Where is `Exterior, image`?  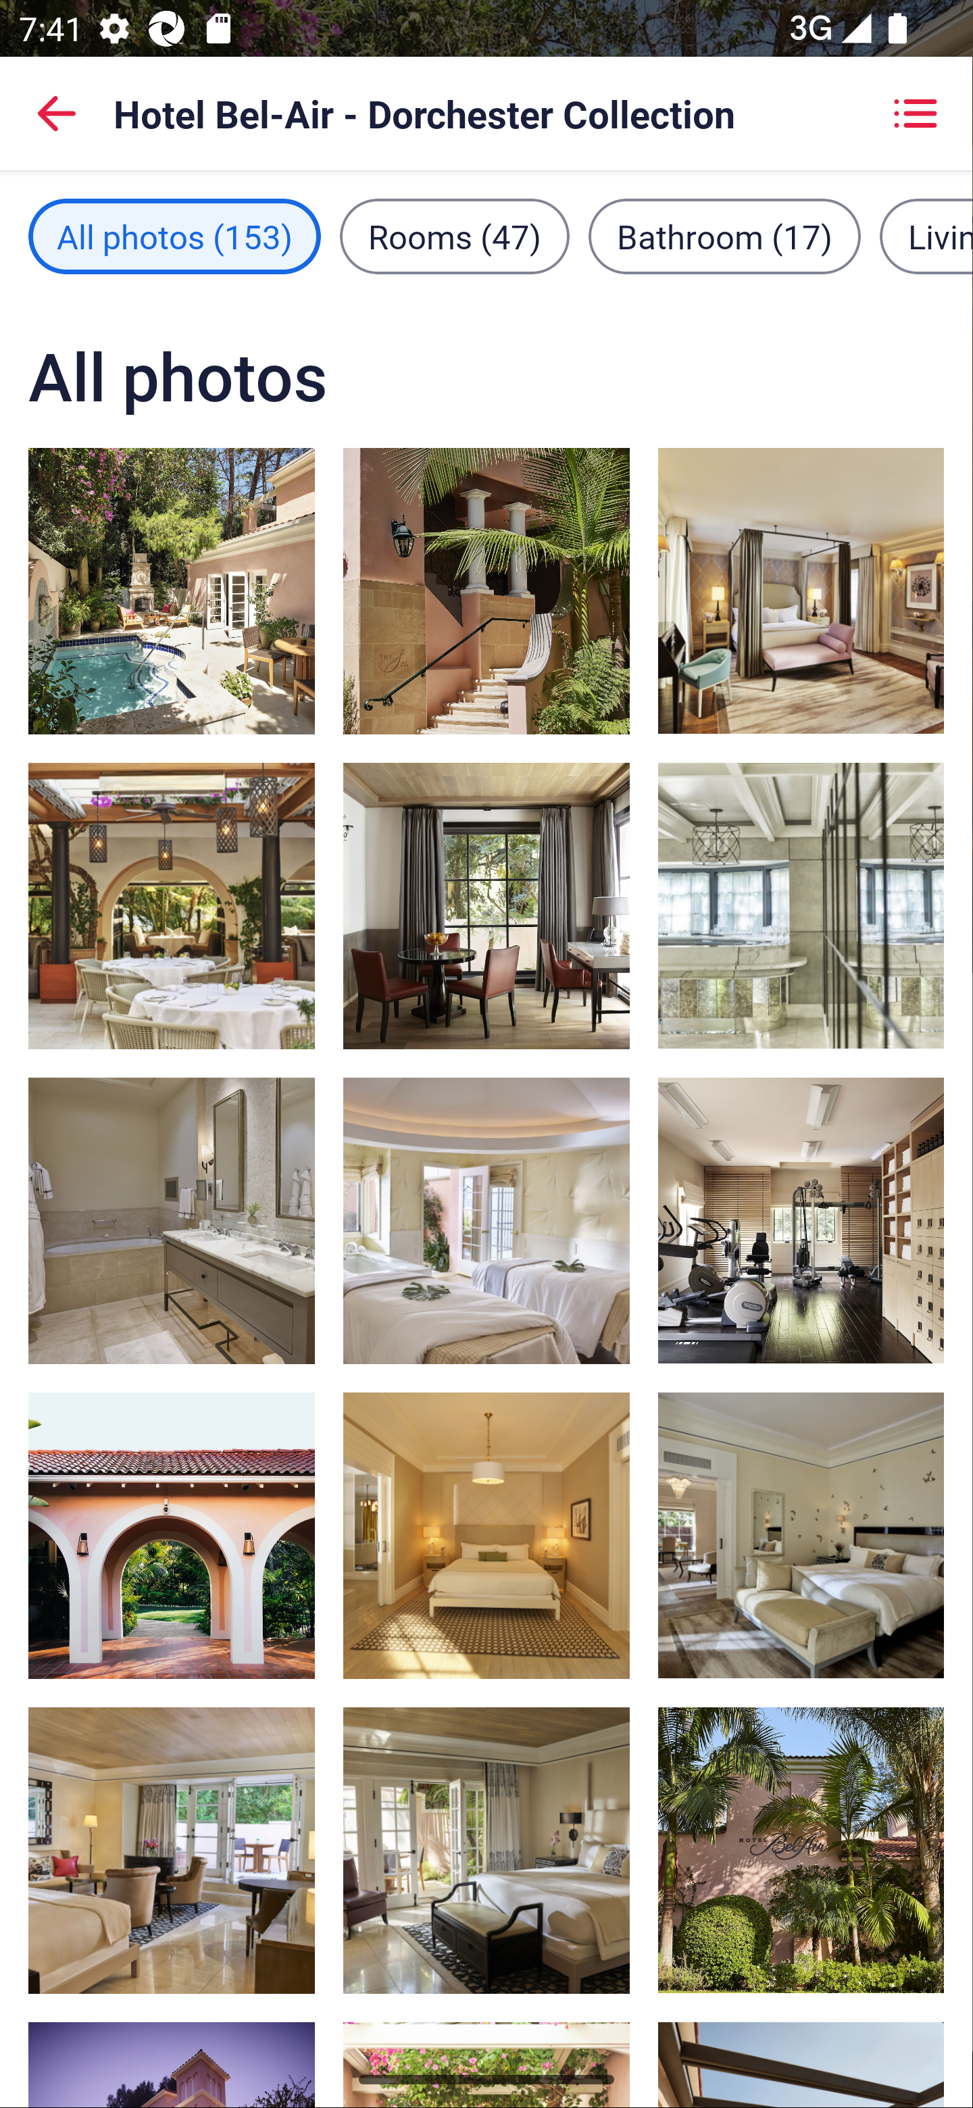
Exterior, image is located at coordinates (487, 590).